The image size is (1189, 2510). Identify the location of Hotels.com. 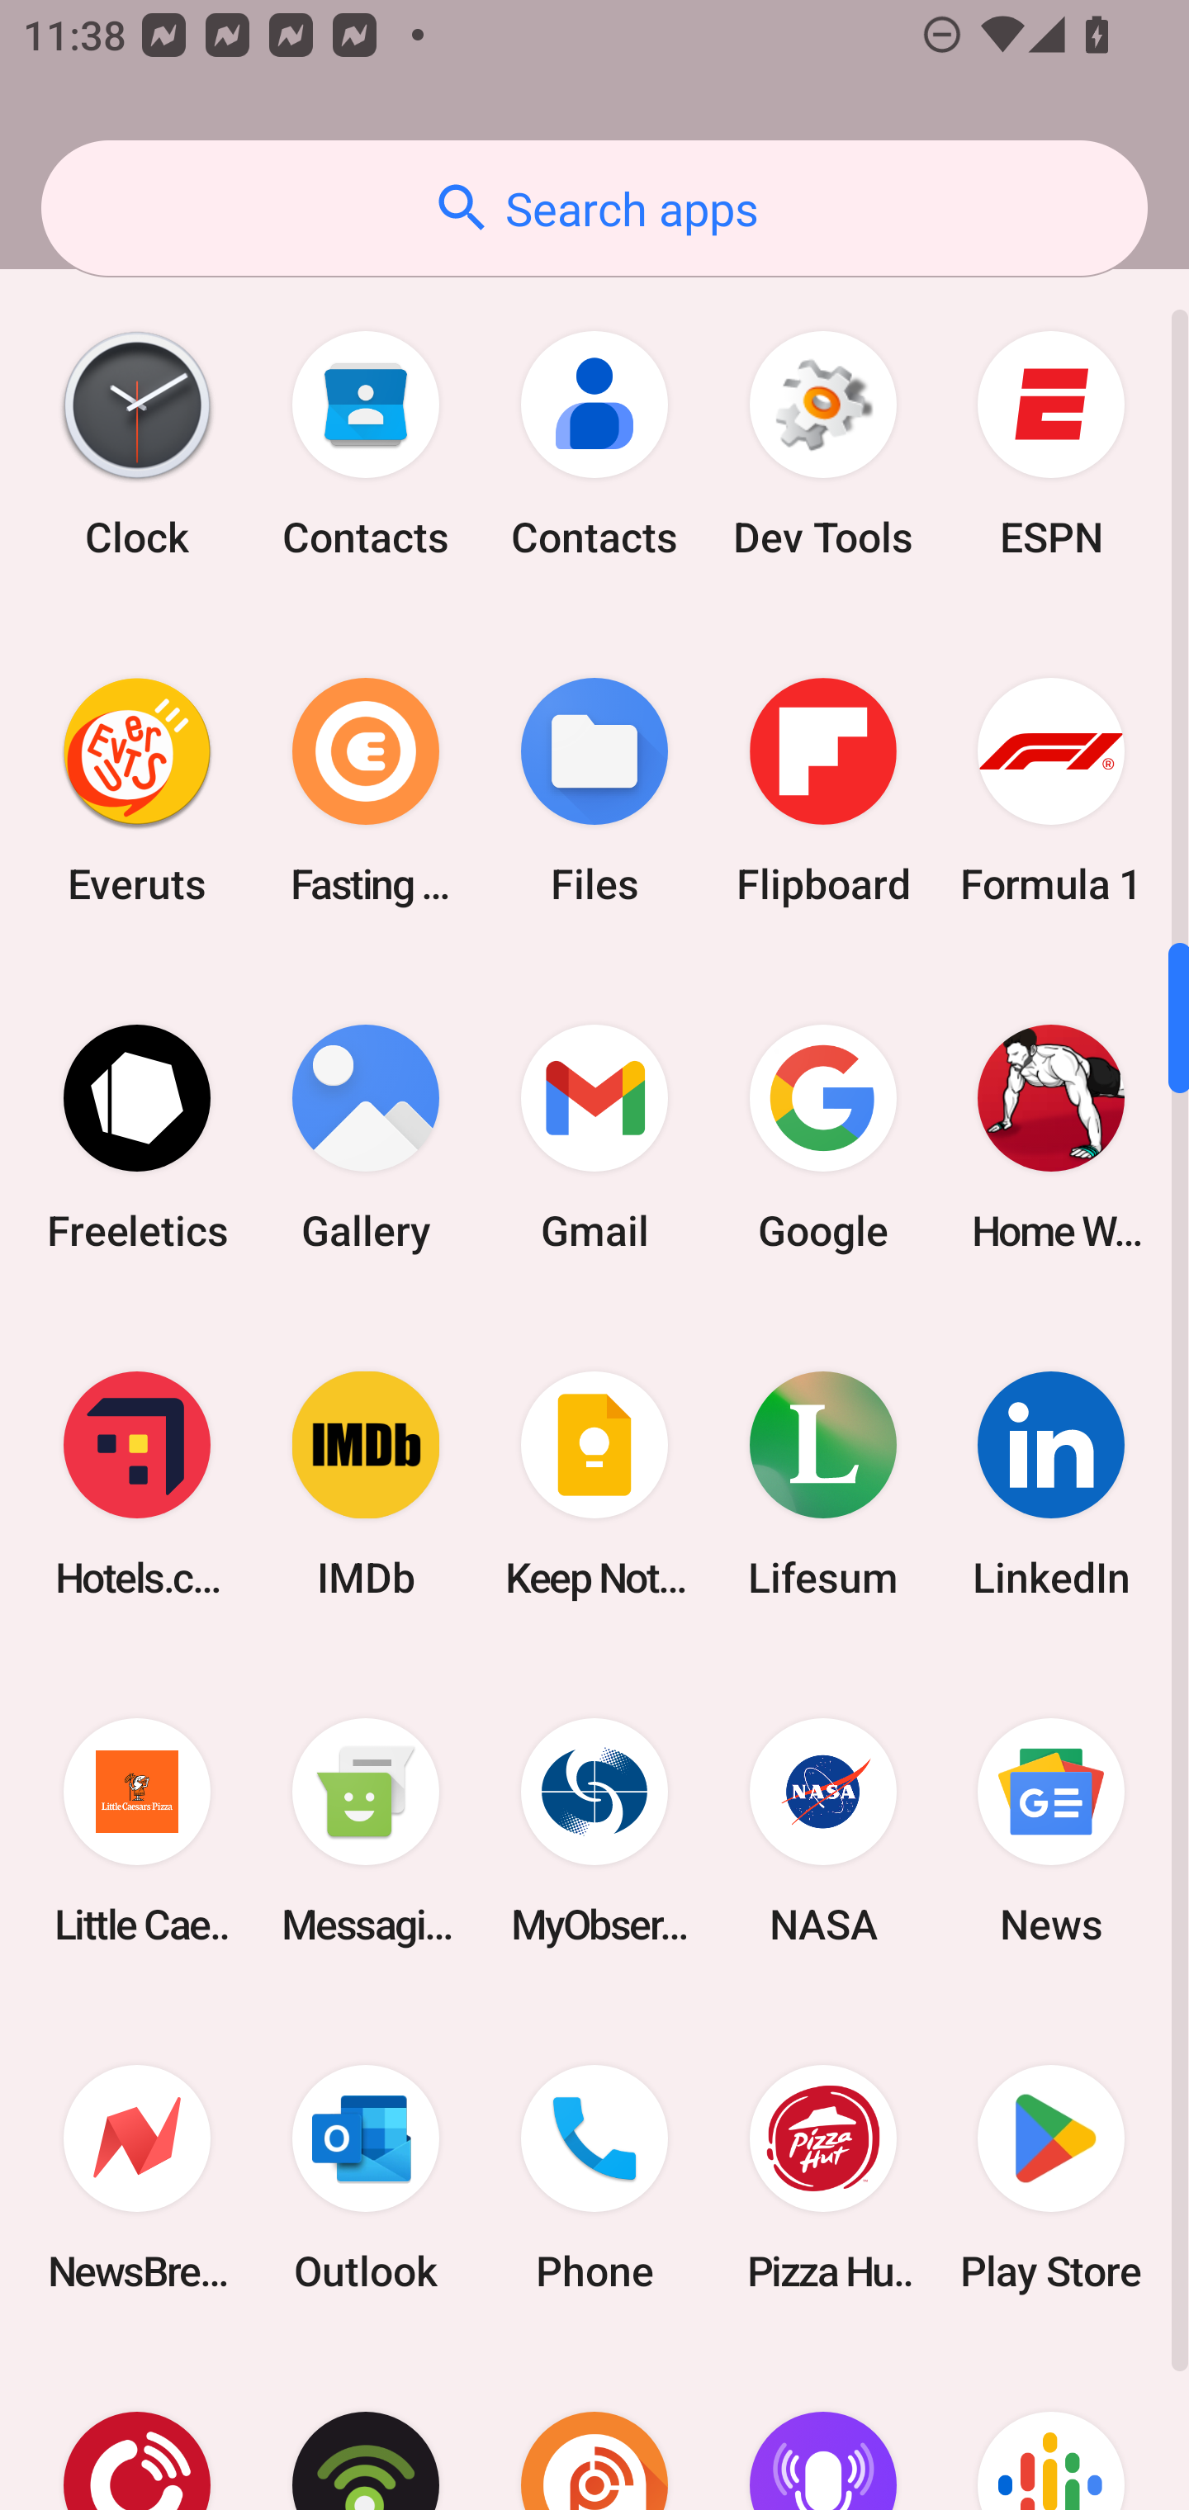
(137, 1485).